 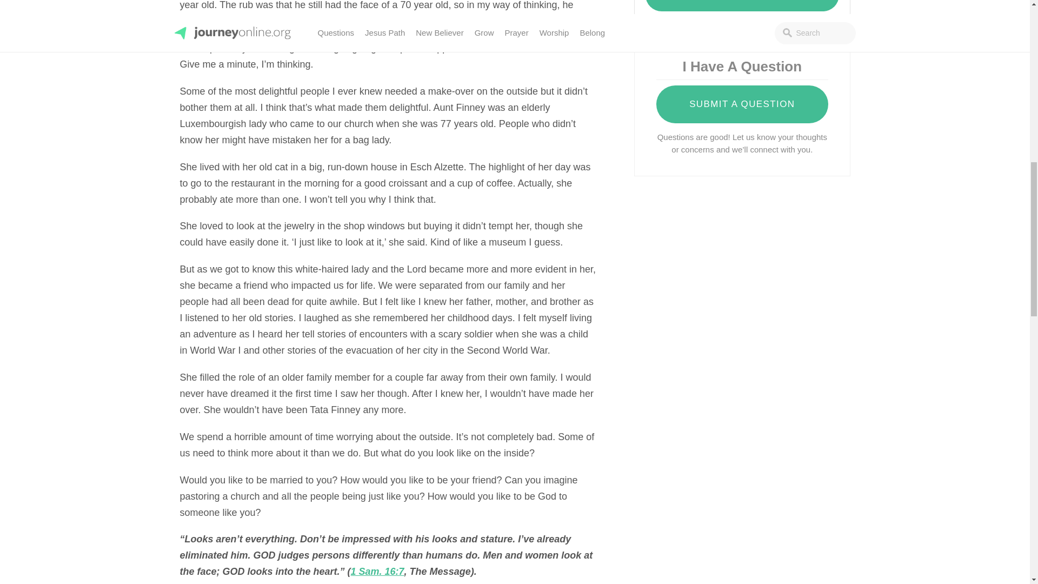 I want to click on SUBMIT A QUESTION, so click(x=742, y=104).